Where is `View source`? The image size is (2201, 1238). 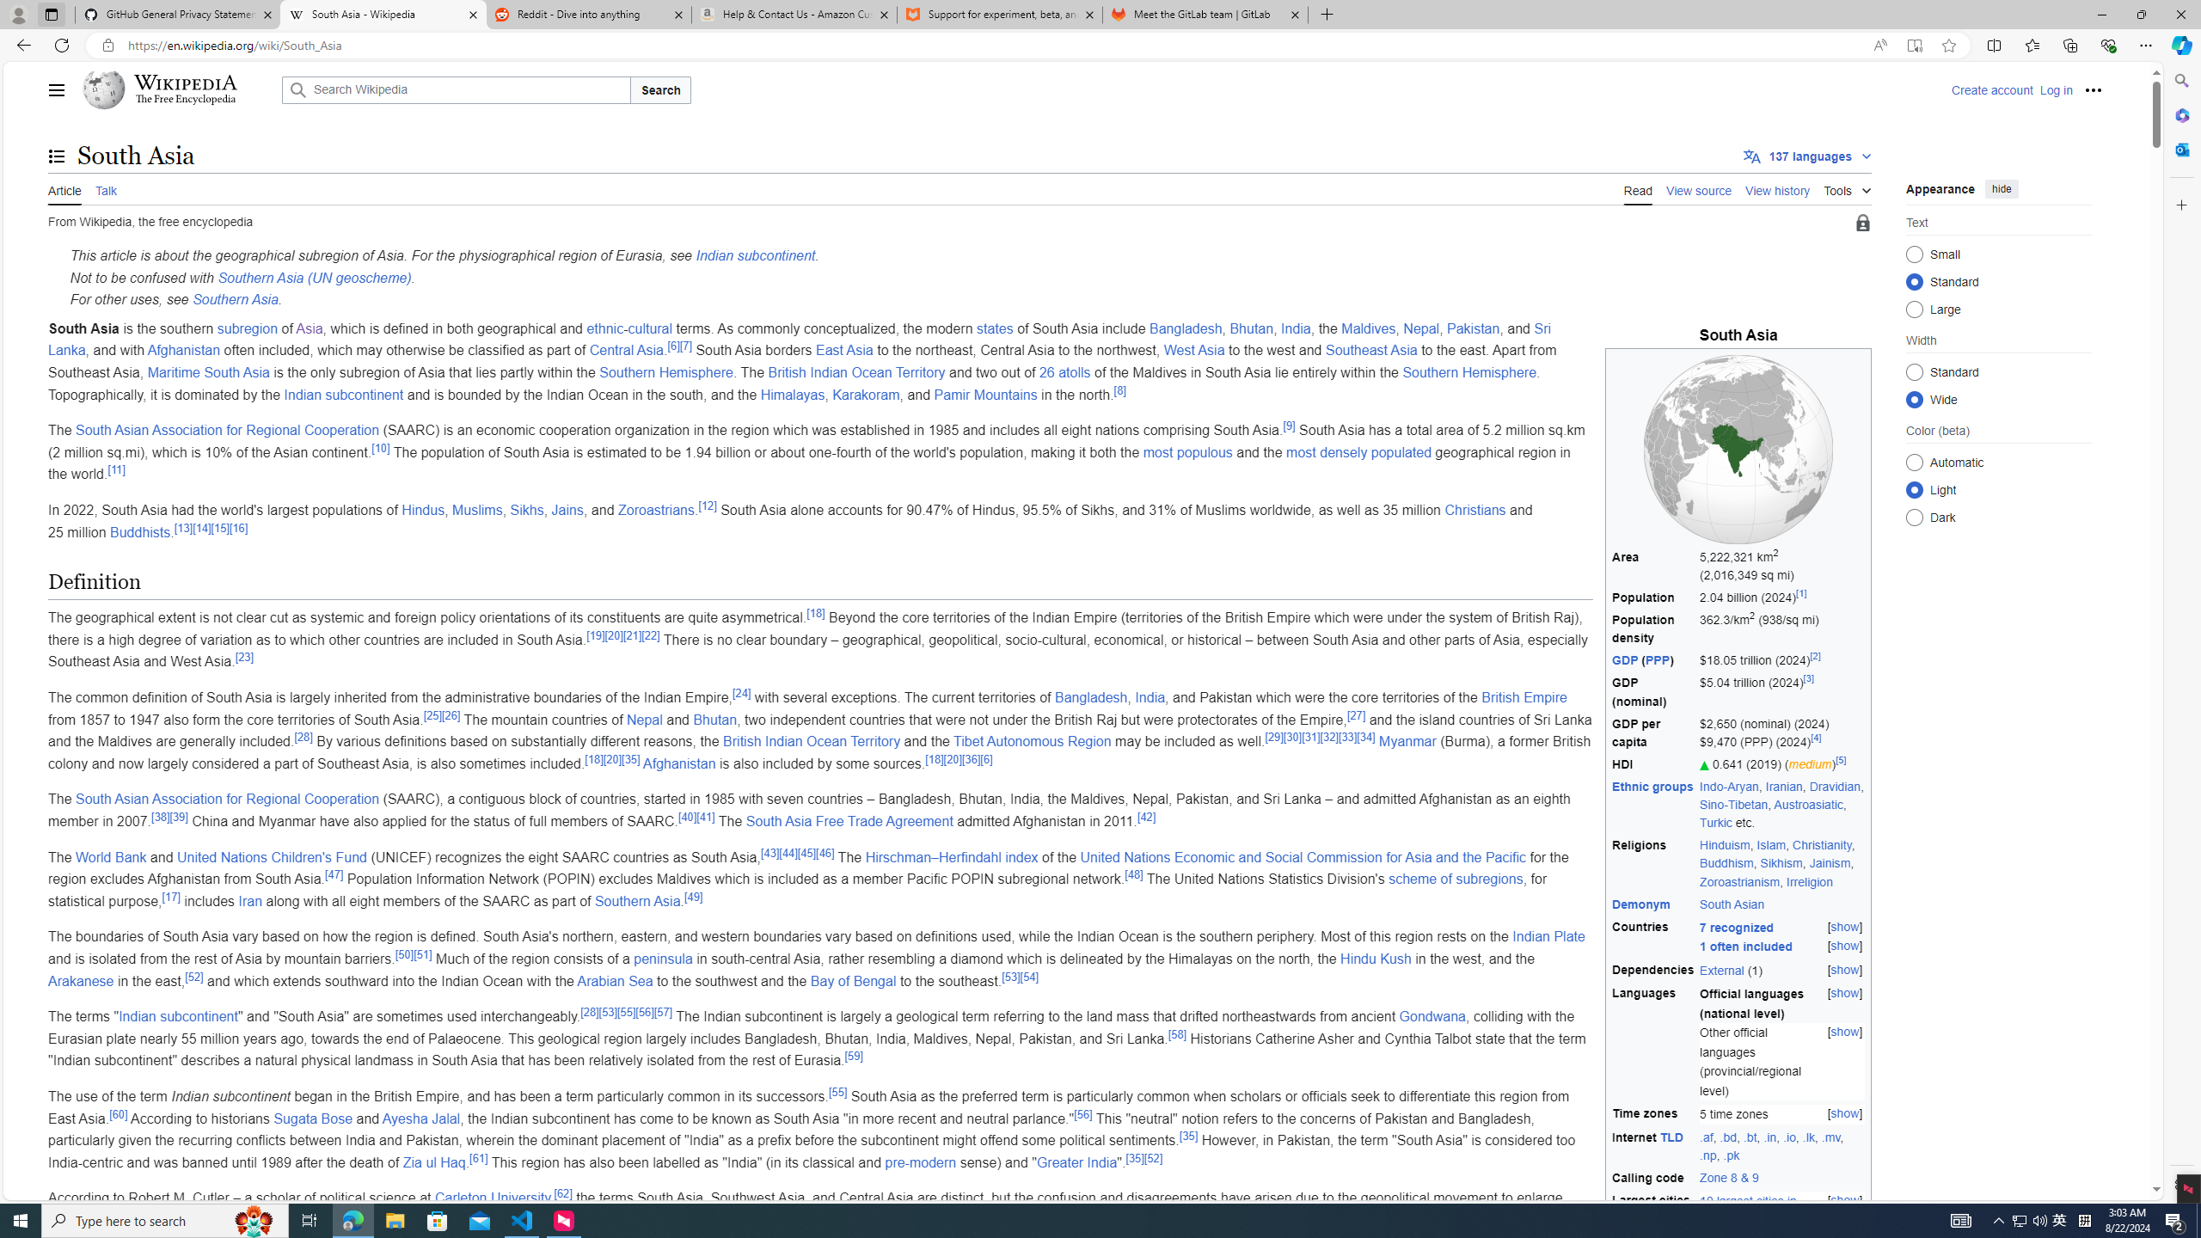 View source is located at coordinates (1699, 189).